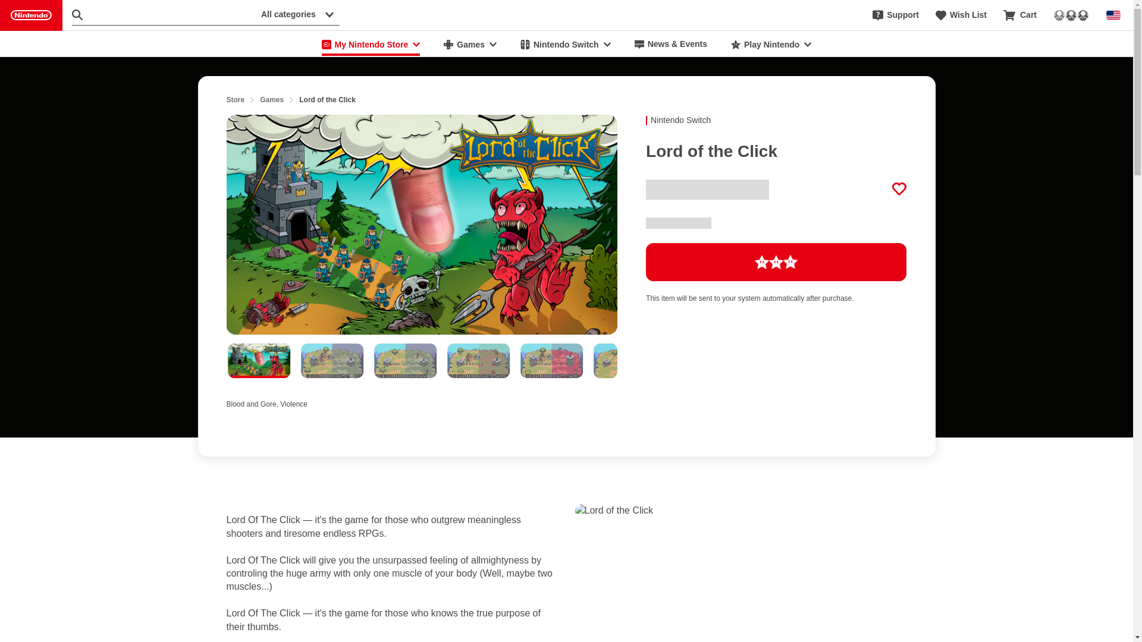 This screenshot has width=1142, height=642. I want to click on Store, so click(235, 100).